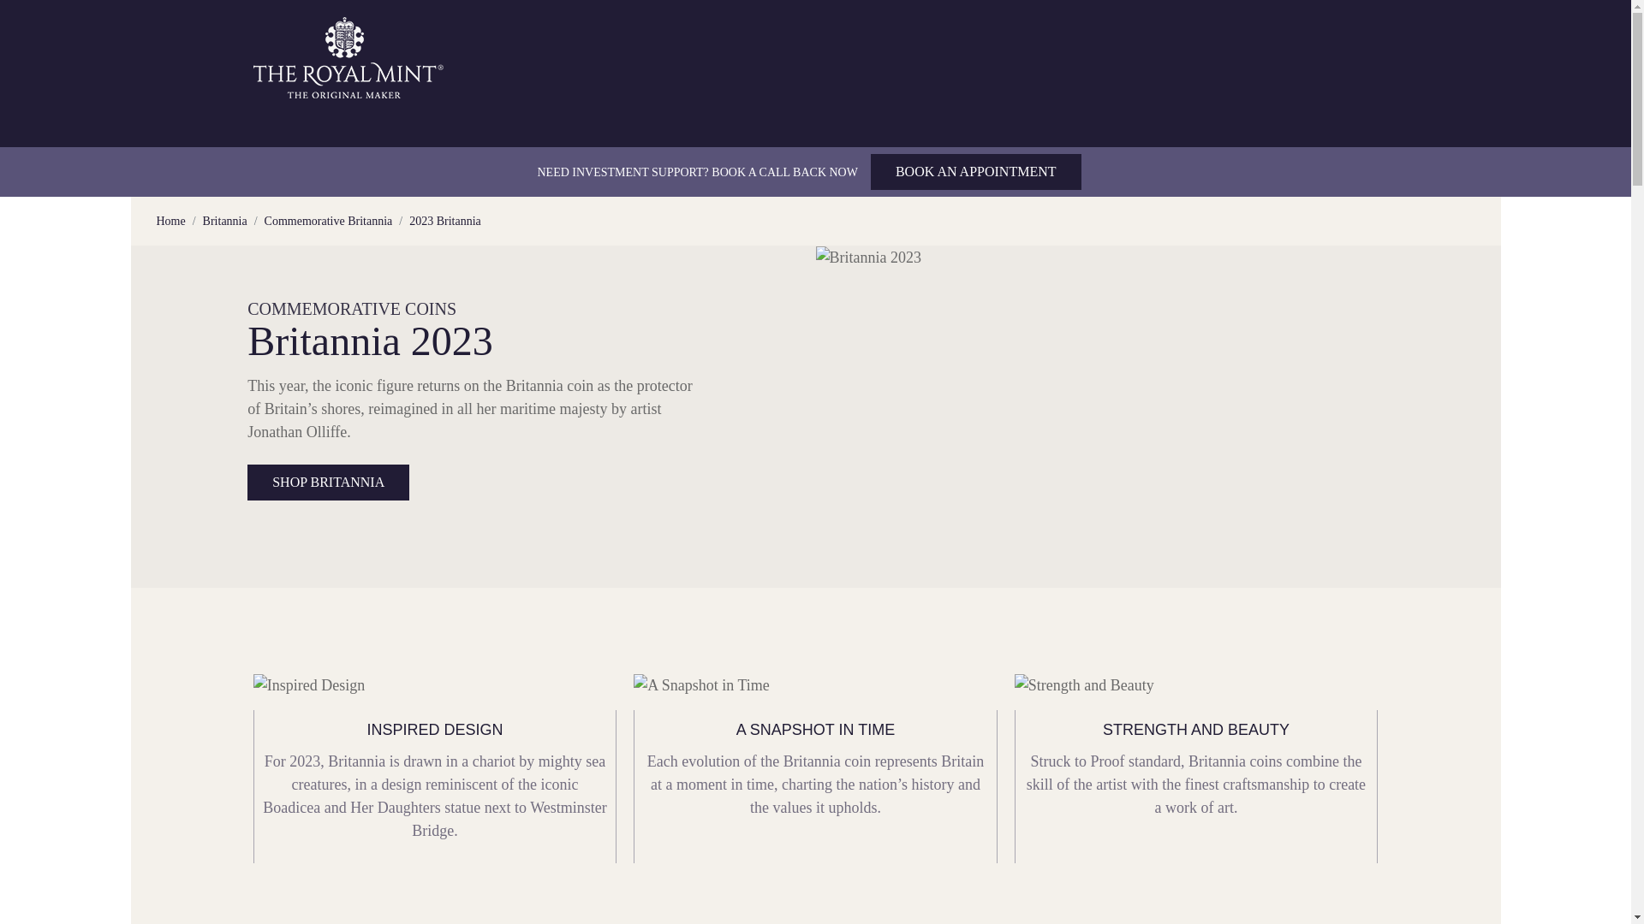  I want to click on The Royal Mint - Copyright, so click(349, 56).